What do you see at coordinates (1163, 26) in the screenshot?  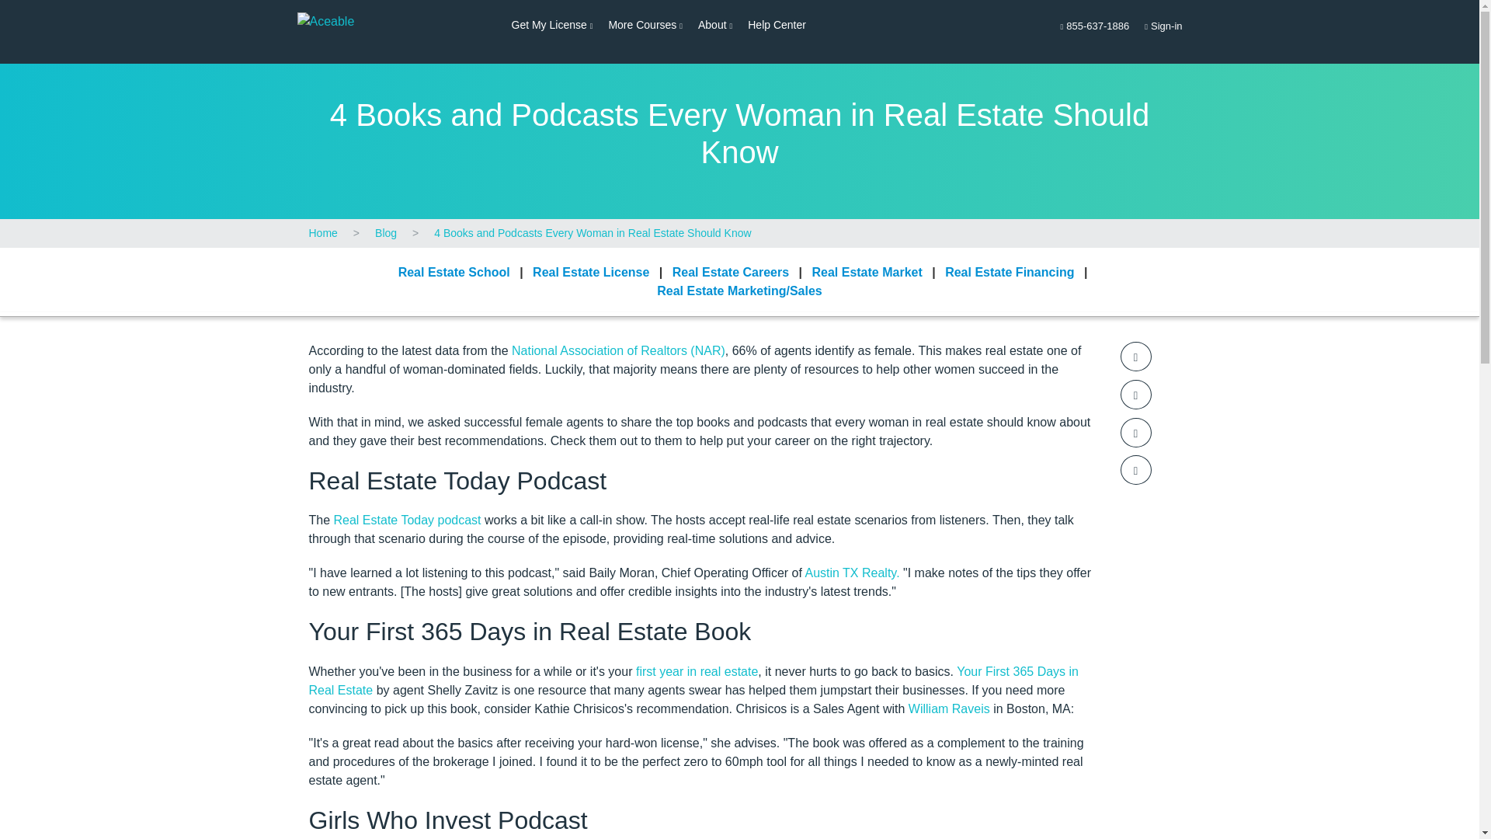 I see `first year in real estate` at bounding box center [1163, 26].